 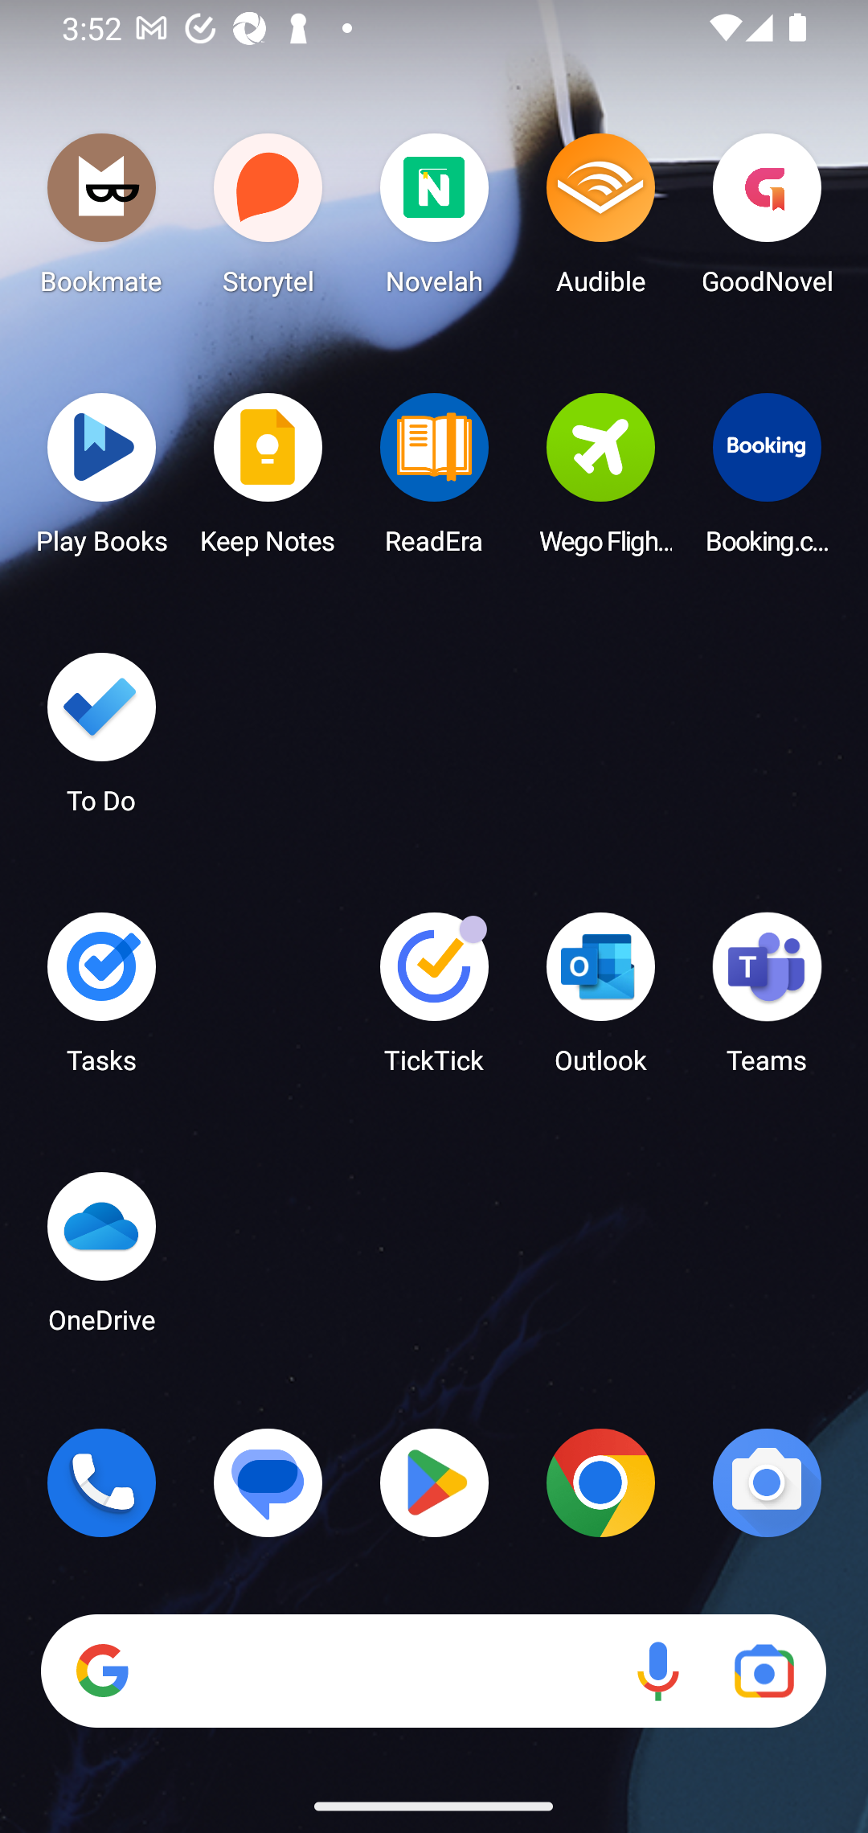 I want to click on TickTick TickTick has 3 notifications, so click(x=434, y=1000).